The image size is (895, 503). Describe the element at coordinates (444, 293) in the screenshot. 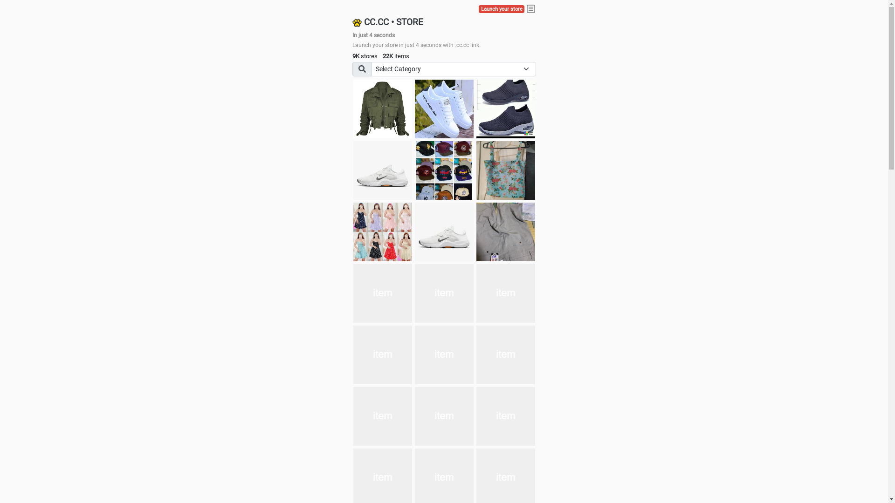

I see `Zapatillas` at that location.